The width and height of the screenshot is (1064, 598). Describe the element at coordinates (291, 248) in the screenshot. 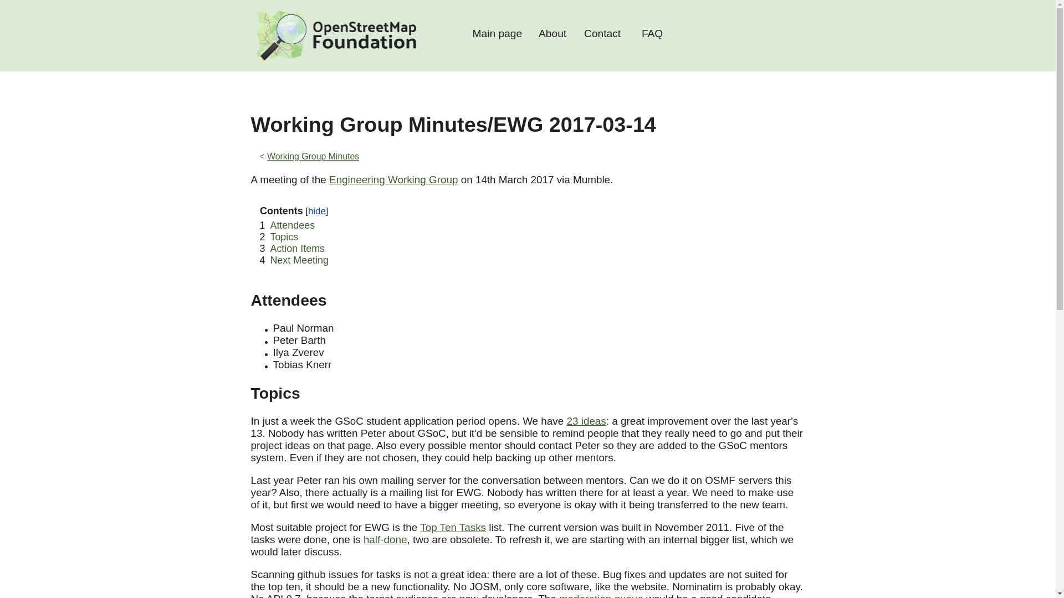

I see `3 Action Items` at that location.